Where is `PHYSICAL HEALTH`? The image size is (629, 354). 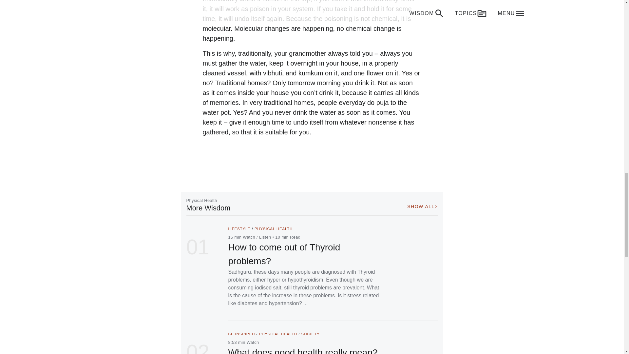
PHYSICAL HEALTH is located at coordinates (278, 334).